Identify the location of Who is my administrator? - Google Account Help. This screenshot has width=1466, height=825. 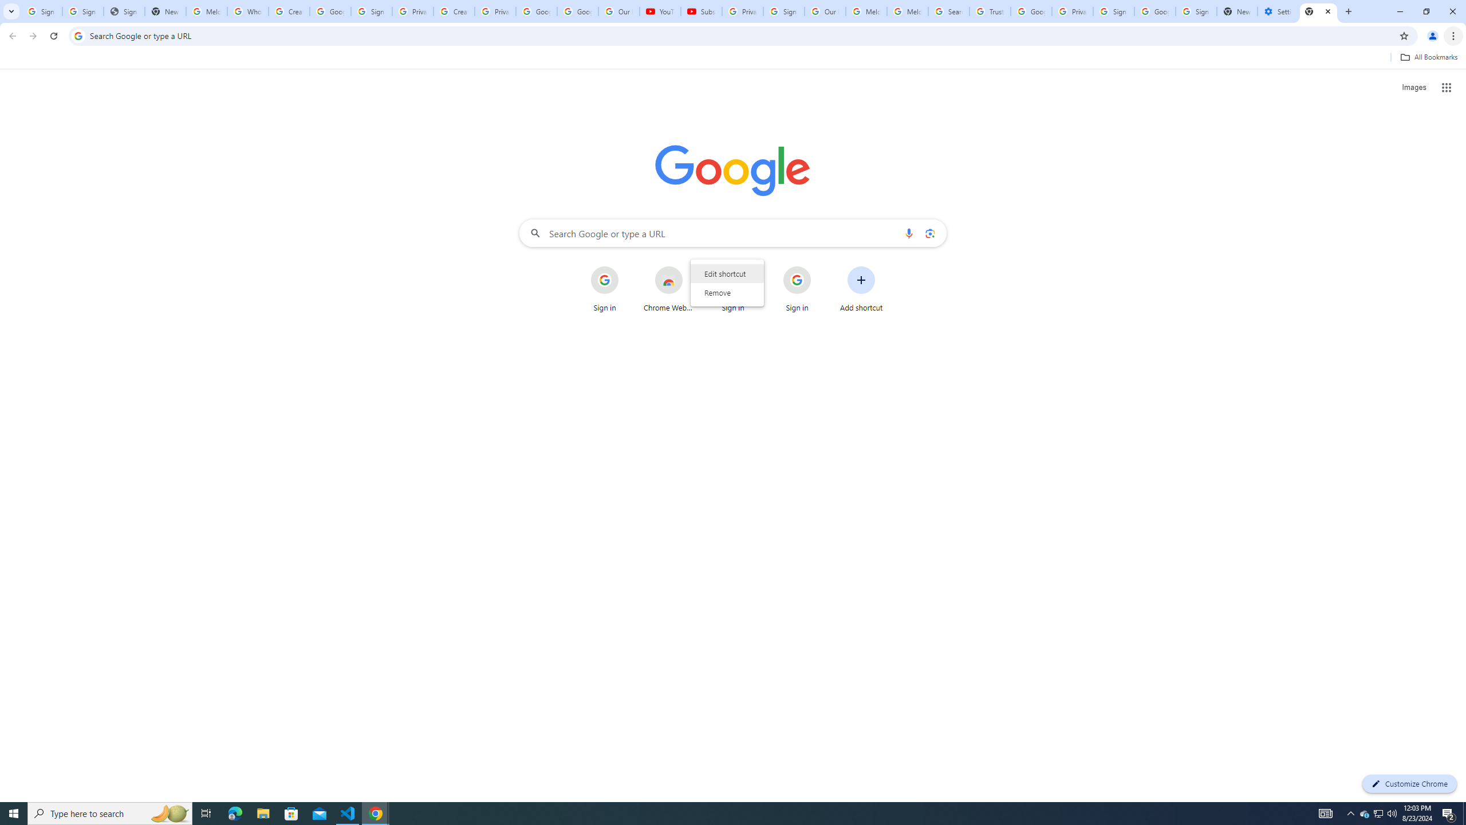
(249, 11).